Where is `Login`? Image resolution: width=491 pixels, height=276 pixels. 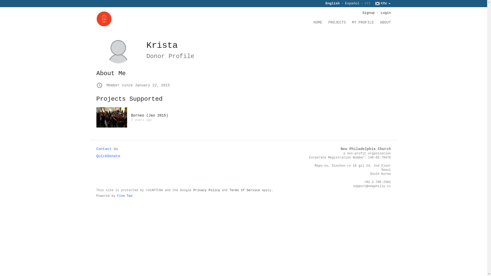 Login is located at coordinates (386, 13).